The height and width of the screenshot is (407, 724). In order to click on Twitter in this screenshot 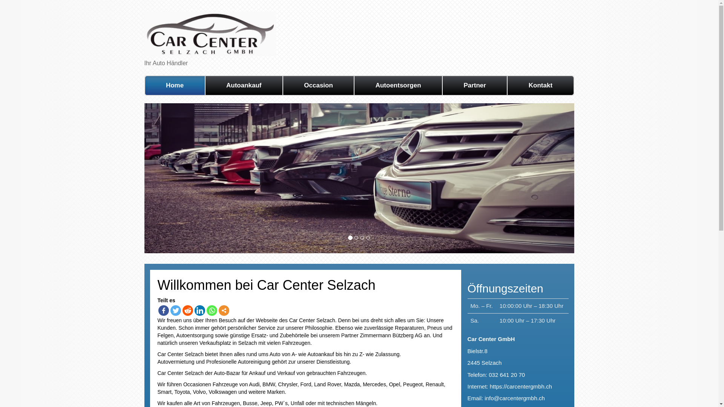, I will do `click(176, 311)`.